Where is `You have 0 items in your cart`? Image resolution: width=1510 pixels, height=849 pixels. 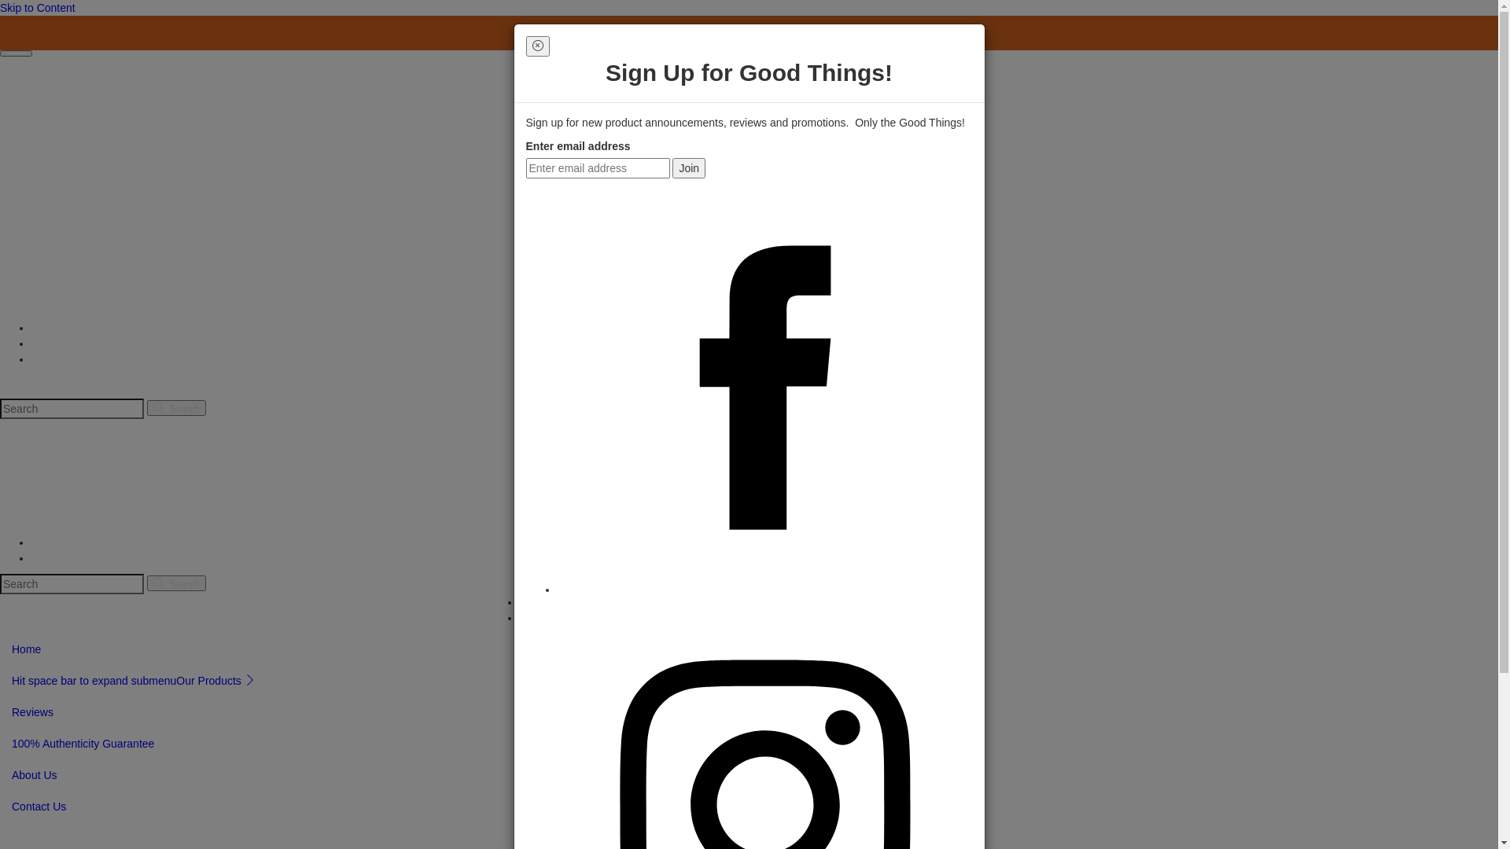 You have 0 items in your cart is located at coordinates (112, 358).